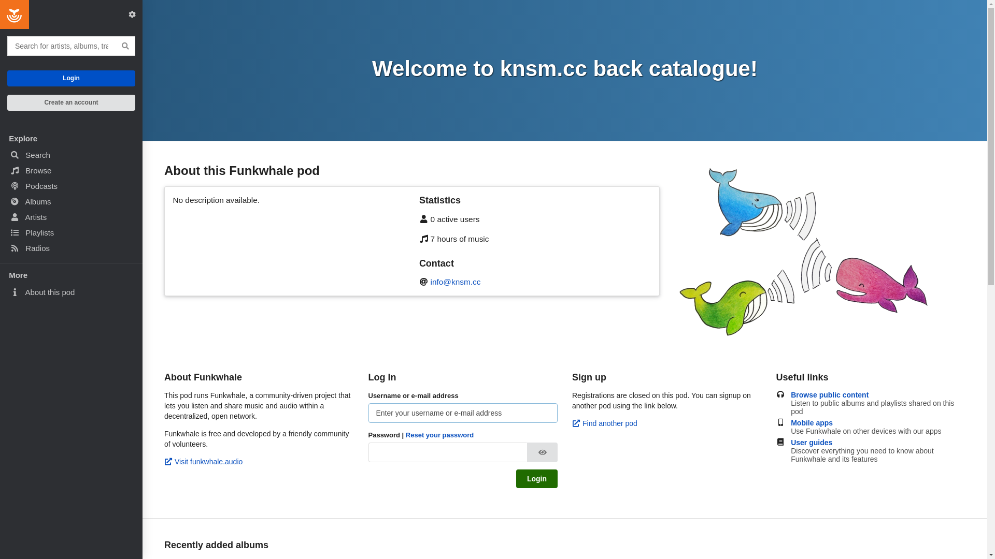  Describe the element at coordinates (72, 217) in the screenshot. I see `Artists` at that location.